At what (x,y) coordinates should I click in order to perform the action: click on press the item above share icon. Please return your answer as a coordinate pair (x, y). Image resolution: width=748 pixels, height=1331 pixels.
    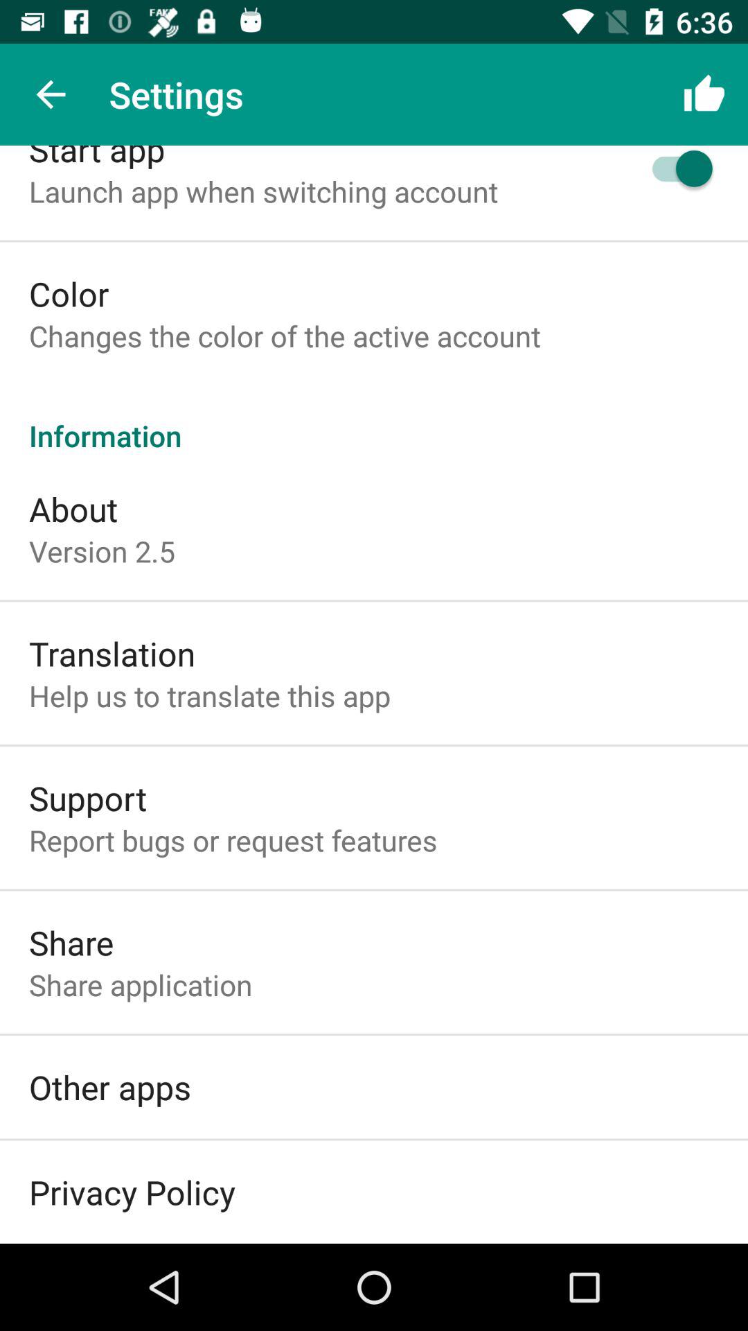
    Looking at the image, I should click on (233, 840).